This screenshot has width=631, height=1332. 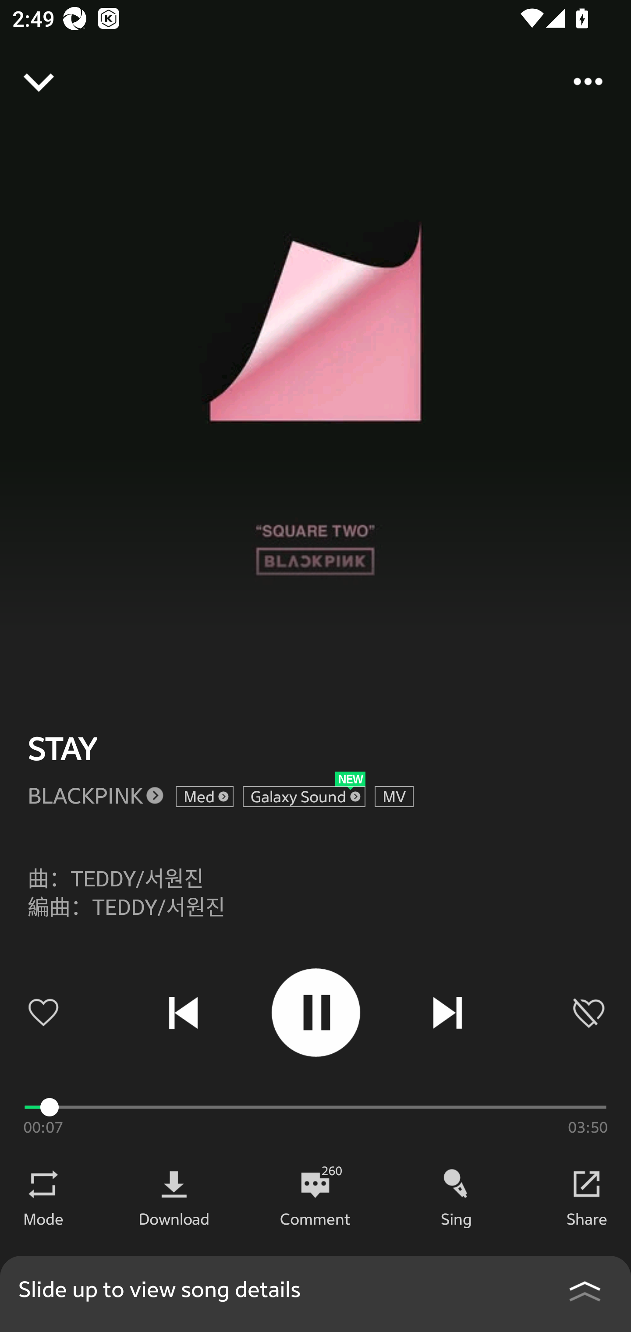 What do you see at coordinates (315, 1184) in the screenshot?
I see `260` at bounding box center [315, 1184].